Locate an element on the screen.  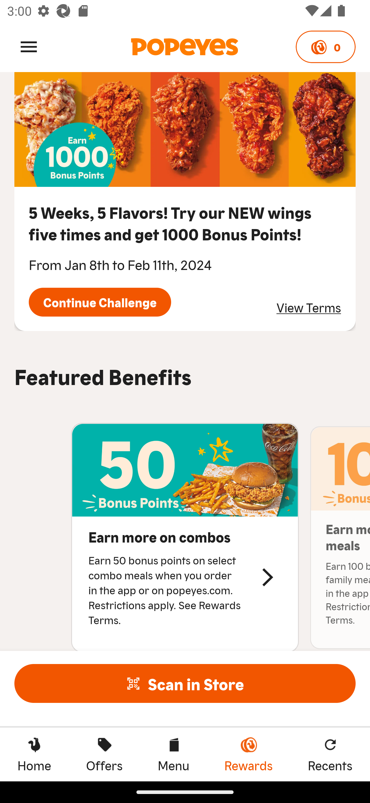
Menu  is located at coordinates (29, 46).